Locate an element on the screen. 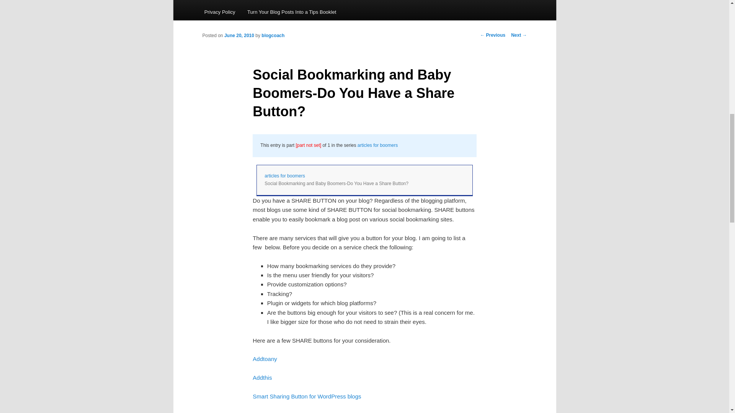 This screenshot has height=413, width=735. About is located at coordinates (236, 2).